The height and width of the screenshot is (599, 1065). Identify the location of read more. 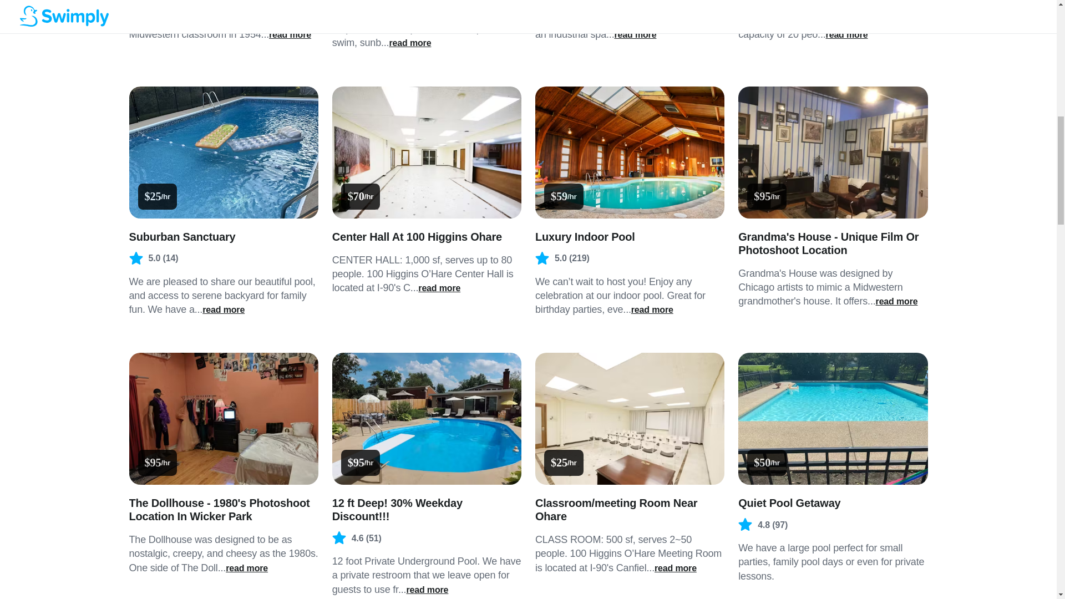
(676, 568).